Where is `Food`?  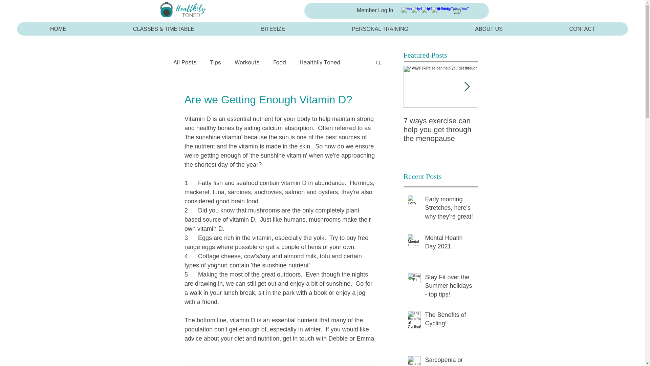 Food is located at coordinates (279, 62).